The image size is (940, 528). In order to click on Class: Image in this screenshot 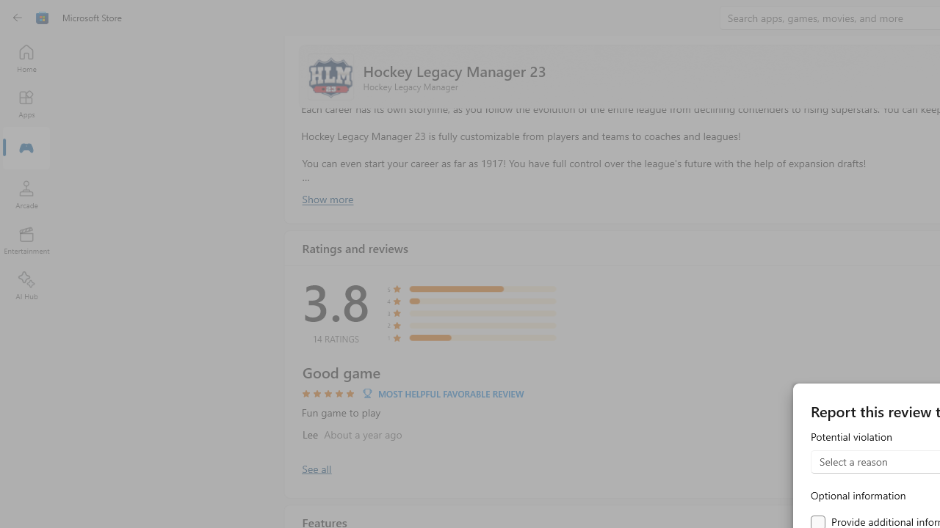, I will do `click(43, 18)`.